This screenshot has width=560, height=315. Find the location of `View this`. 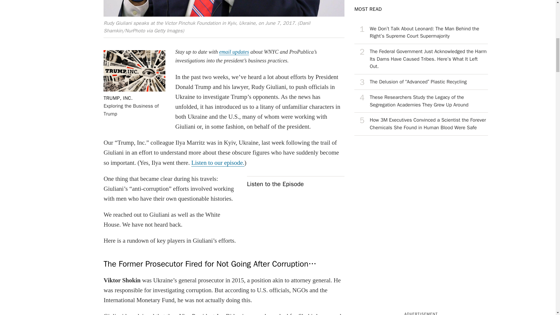

View this is located at coordinates (421, 59).